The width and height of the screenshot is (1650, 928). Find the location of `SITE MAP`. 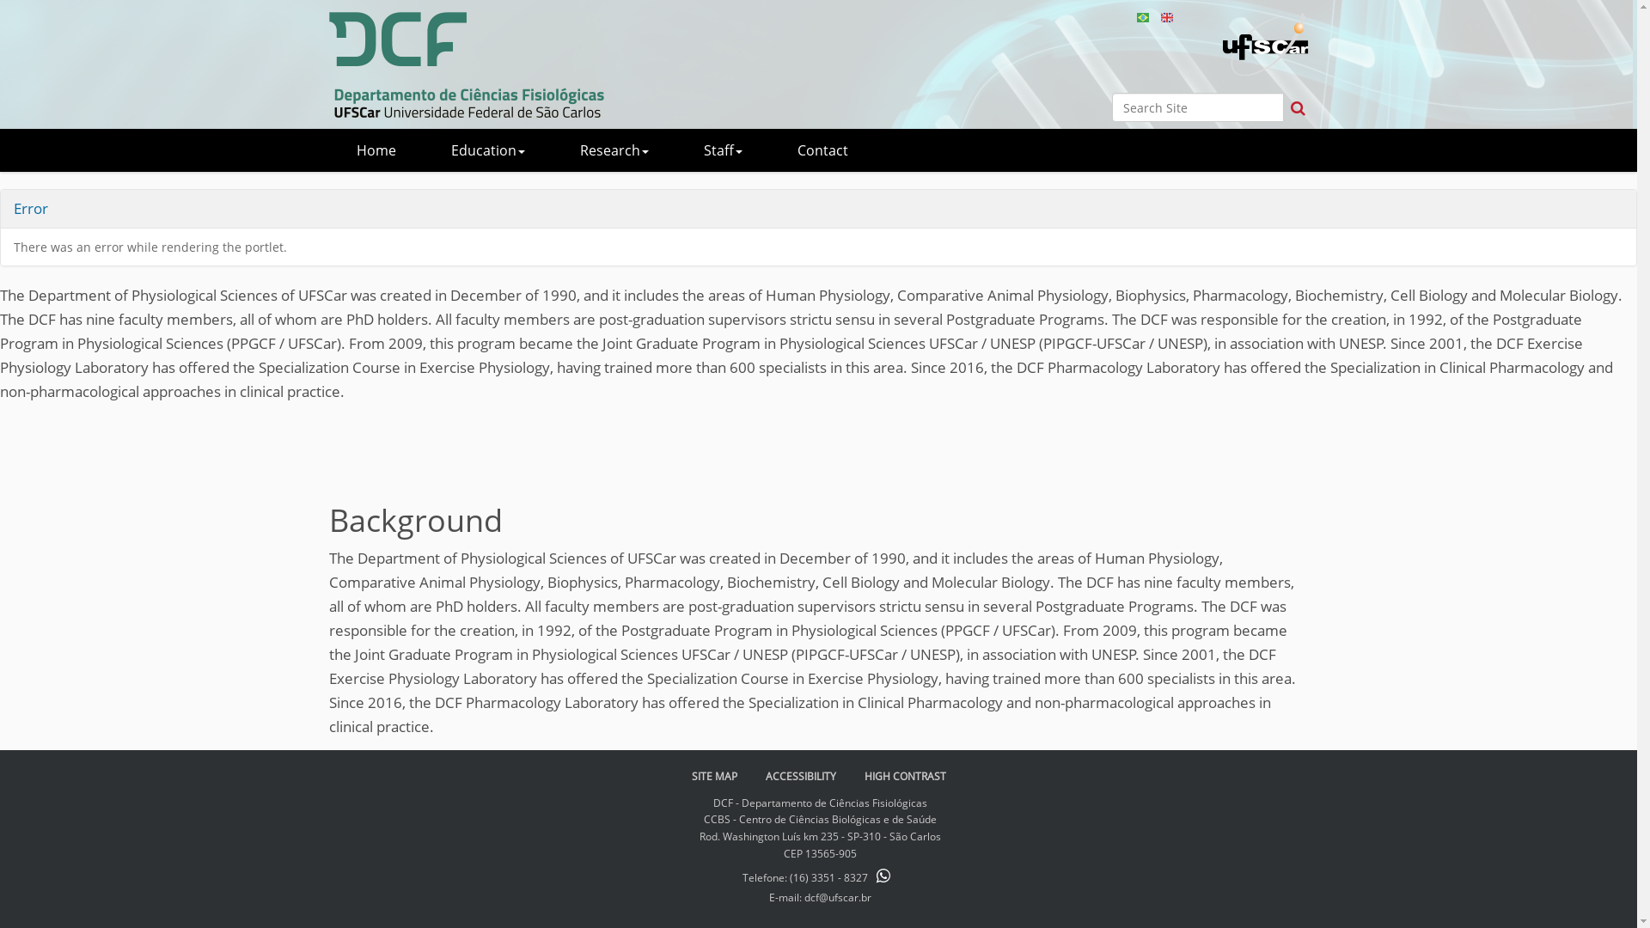

SITE MAP is located at coordinates (713, 777).